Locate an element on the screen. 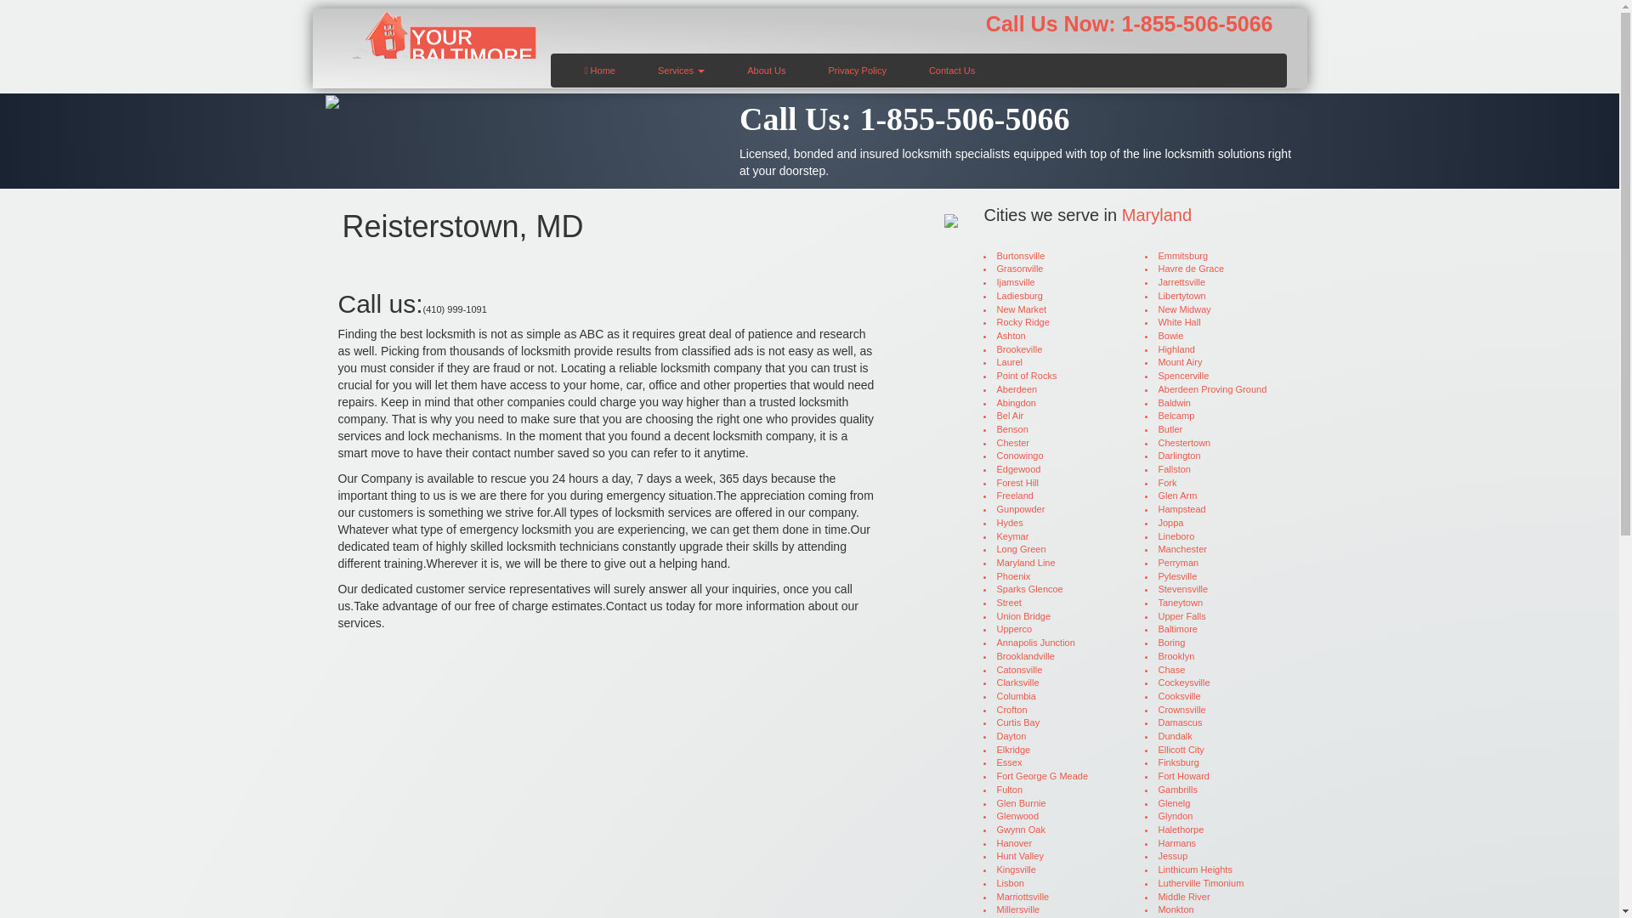  Bel Air is located at coordinates (1051, 416).